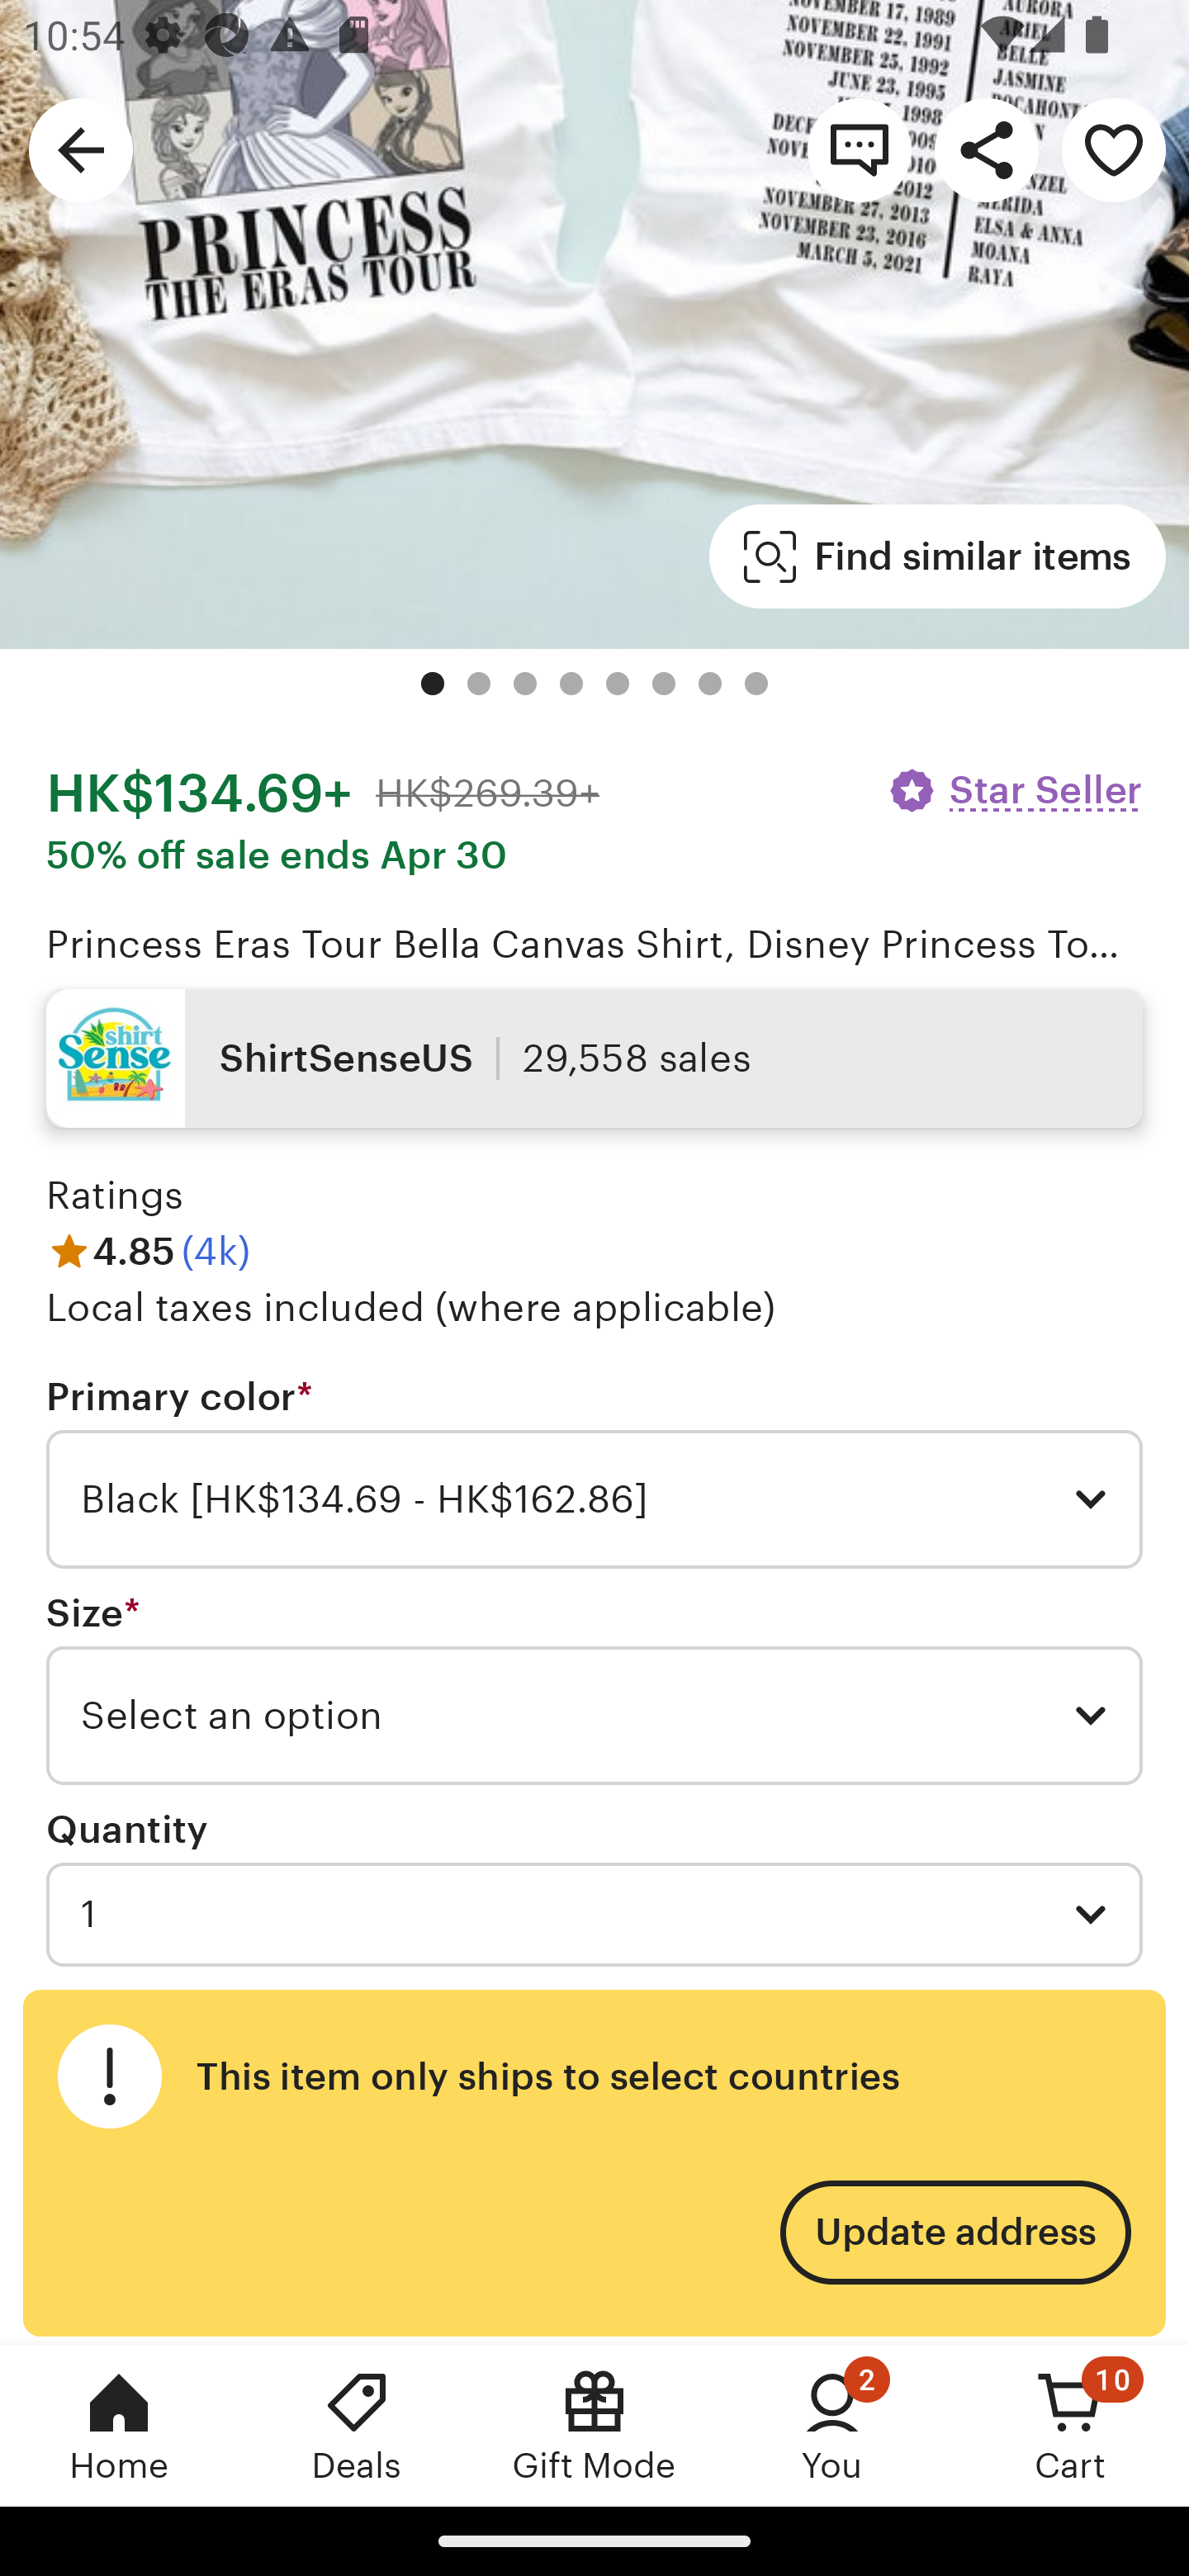 The height and width of the screenshot is (2576, 1189). What do you see at coordinates (594, 1058) in the screenshot?
I see `ShirtSenseUS 29,558 sales` at bounding box center [594, 1058].